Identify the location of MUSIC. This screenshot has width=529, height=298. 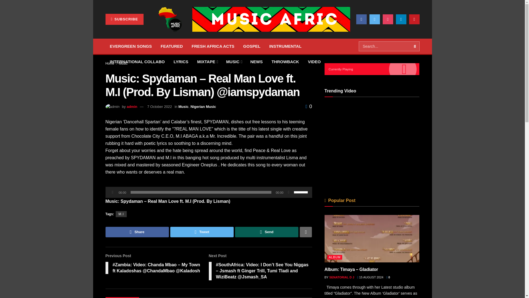
(234, 62).